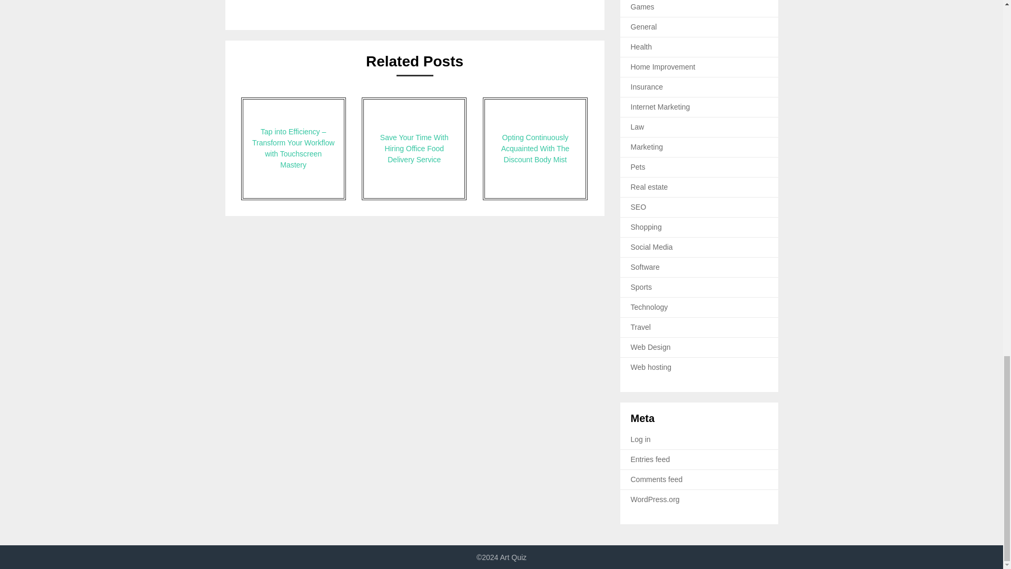 This screenshot has width=1011, height=569. Describe the element at coordinates (663, 66) in the screenshot. I see `Home Improvement` at that location.